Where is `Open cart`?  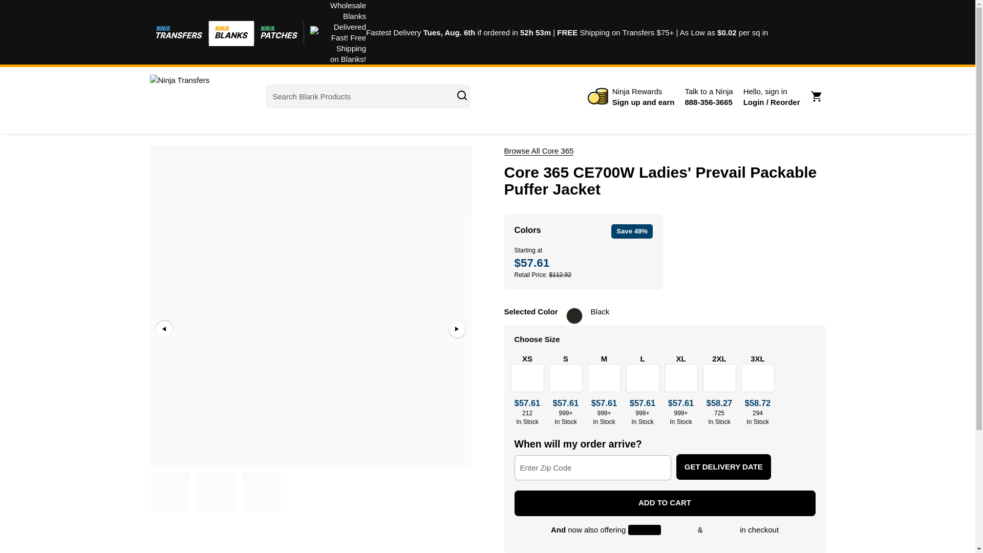 Open cart is located at coordinates (708, 96).